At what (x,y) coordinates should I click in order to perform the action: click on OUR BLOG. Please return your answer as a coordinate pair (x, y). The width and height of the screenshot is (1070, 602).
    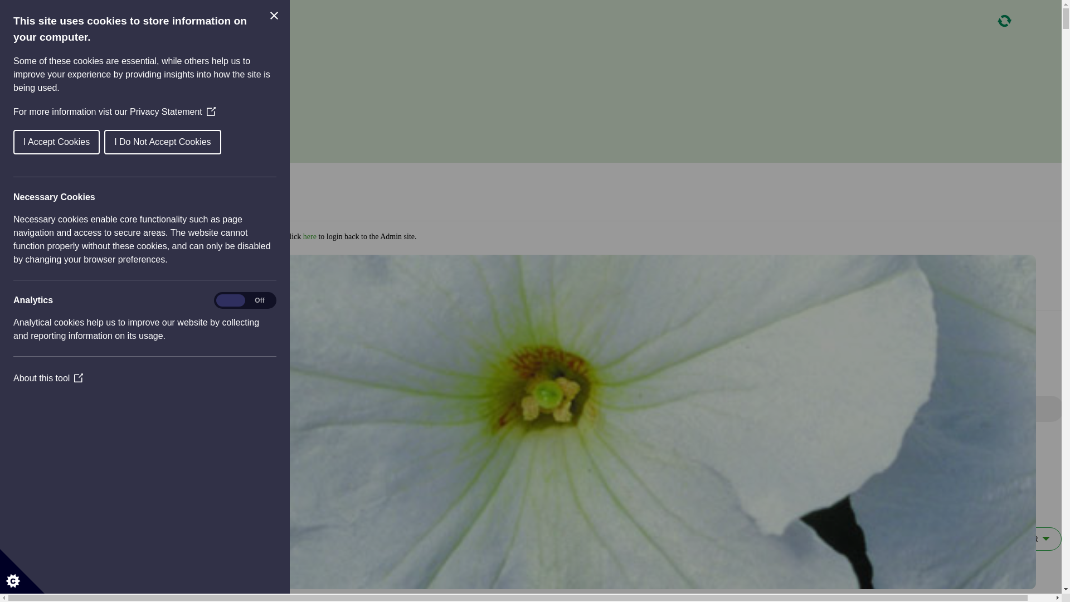
    Looking at the image, I should click on (542, 94).